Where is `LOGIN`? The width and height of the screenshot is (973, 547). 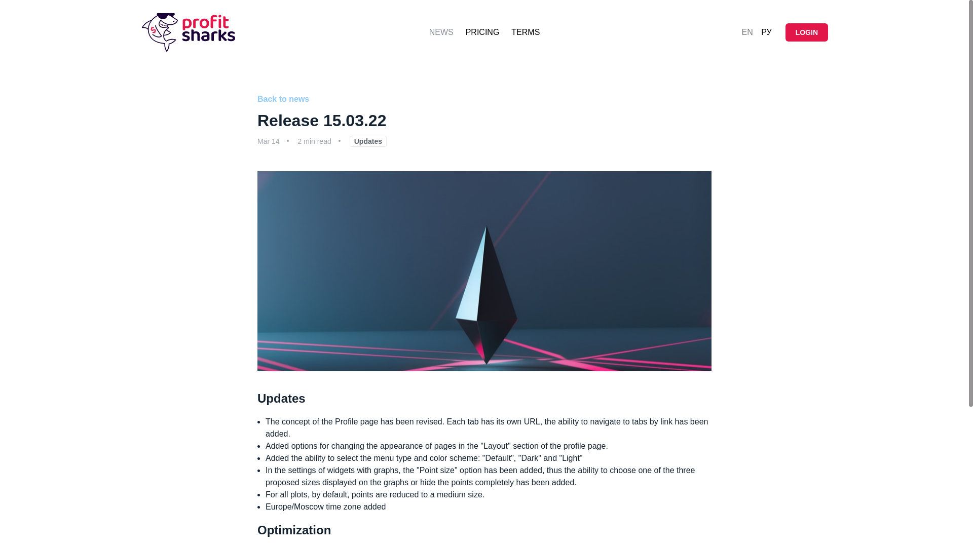 LOGIN is located at coordinates (806, 32).